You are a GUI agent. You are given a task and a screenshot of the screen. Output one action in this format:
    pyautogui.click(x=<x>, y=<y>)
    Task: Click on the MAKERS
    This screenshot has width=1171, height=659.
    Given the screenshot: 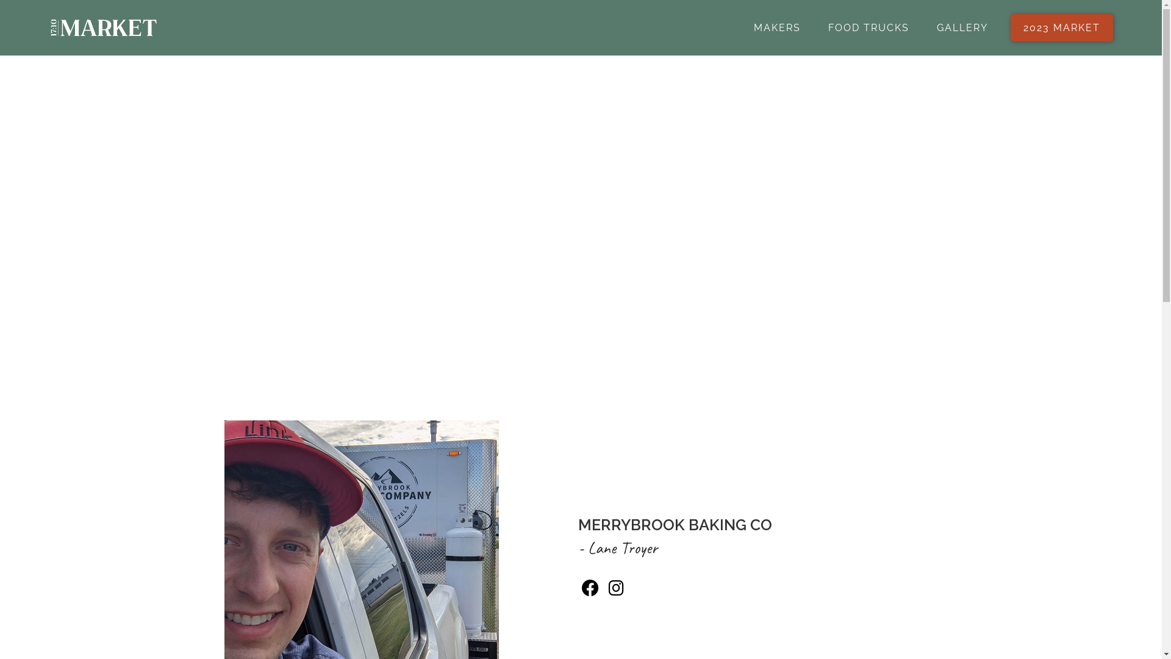 What is the action you would take?
    pyautogui.click(x=777, y=27)
    